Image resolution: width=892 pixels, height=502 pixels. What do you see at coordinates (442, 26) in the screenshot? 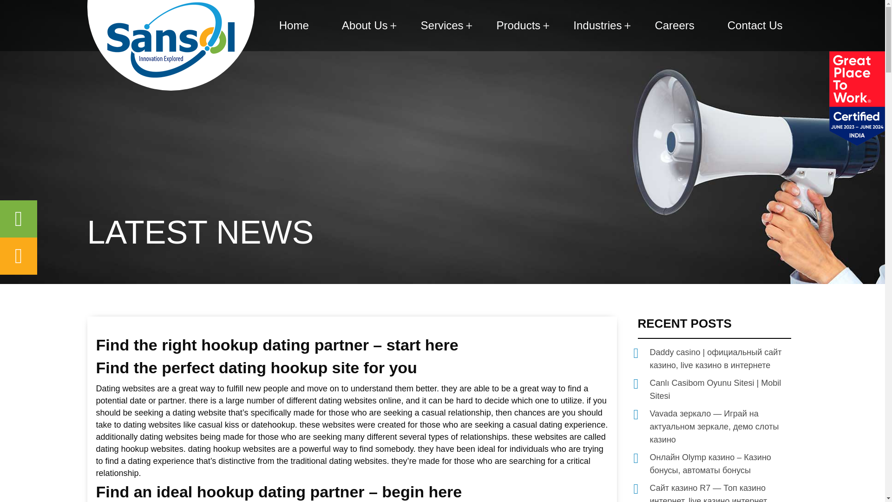
I see `Services` at bounding box center [442, 26].